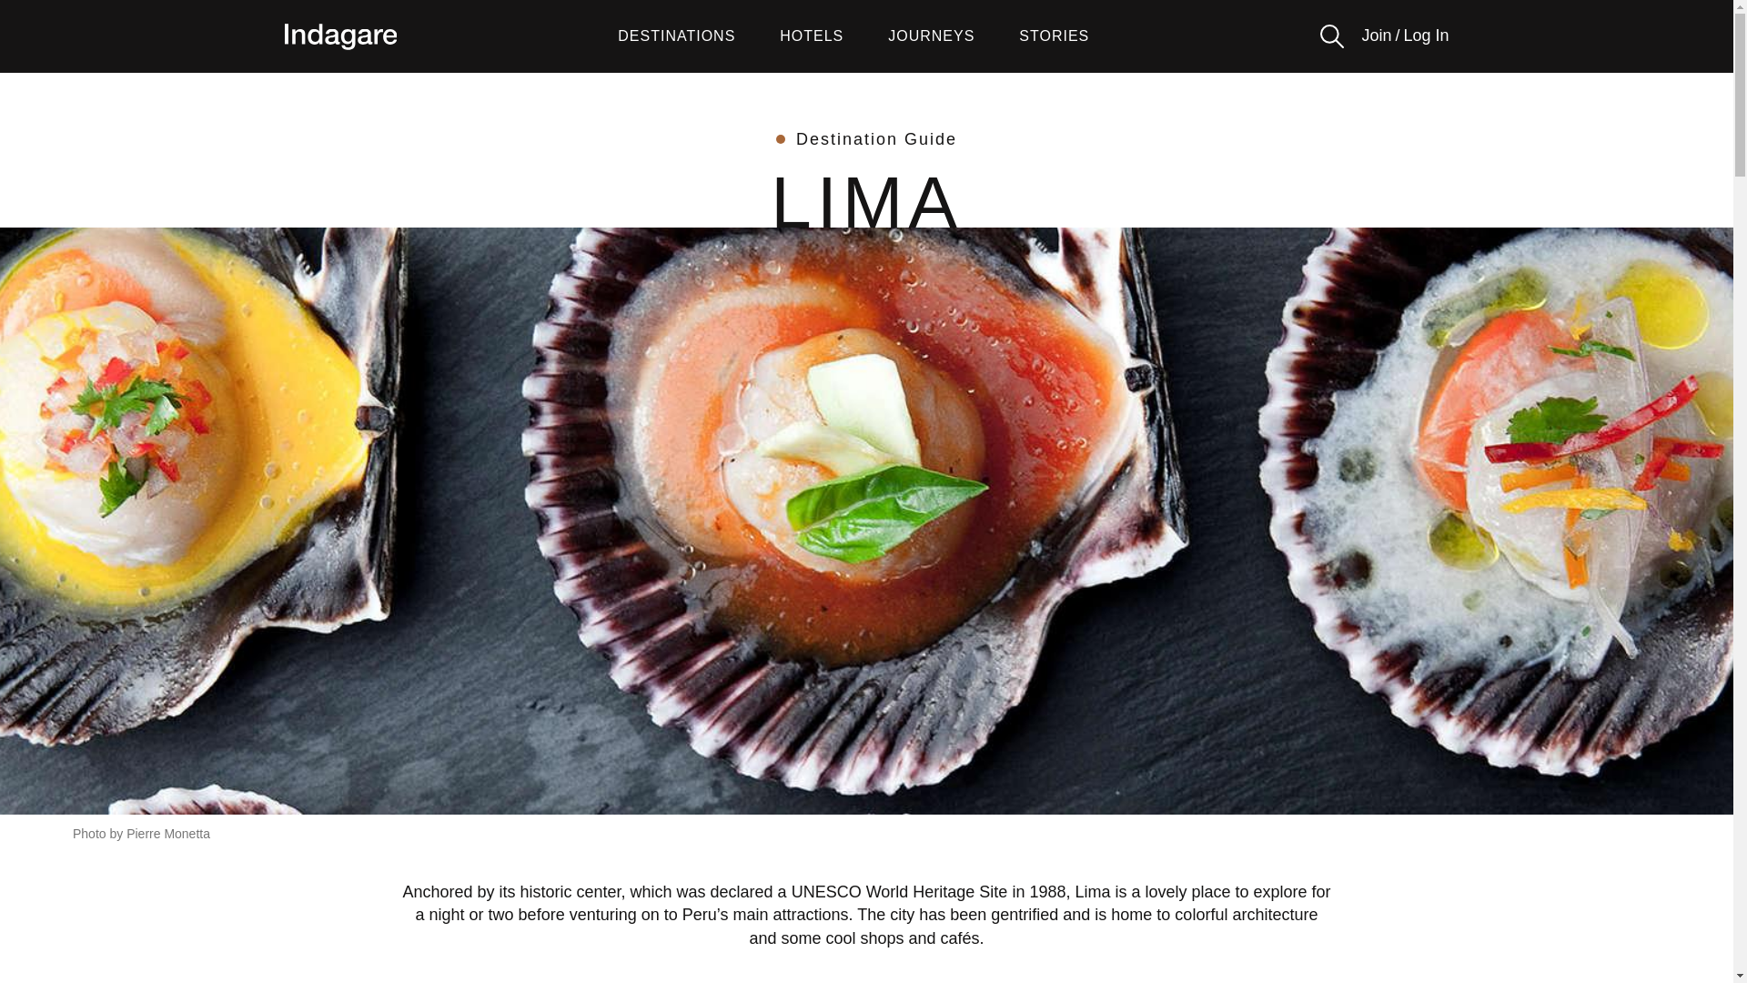  Describe the element at coordinates (1425, 35) in the screenshot. I see `Log In` at that location.